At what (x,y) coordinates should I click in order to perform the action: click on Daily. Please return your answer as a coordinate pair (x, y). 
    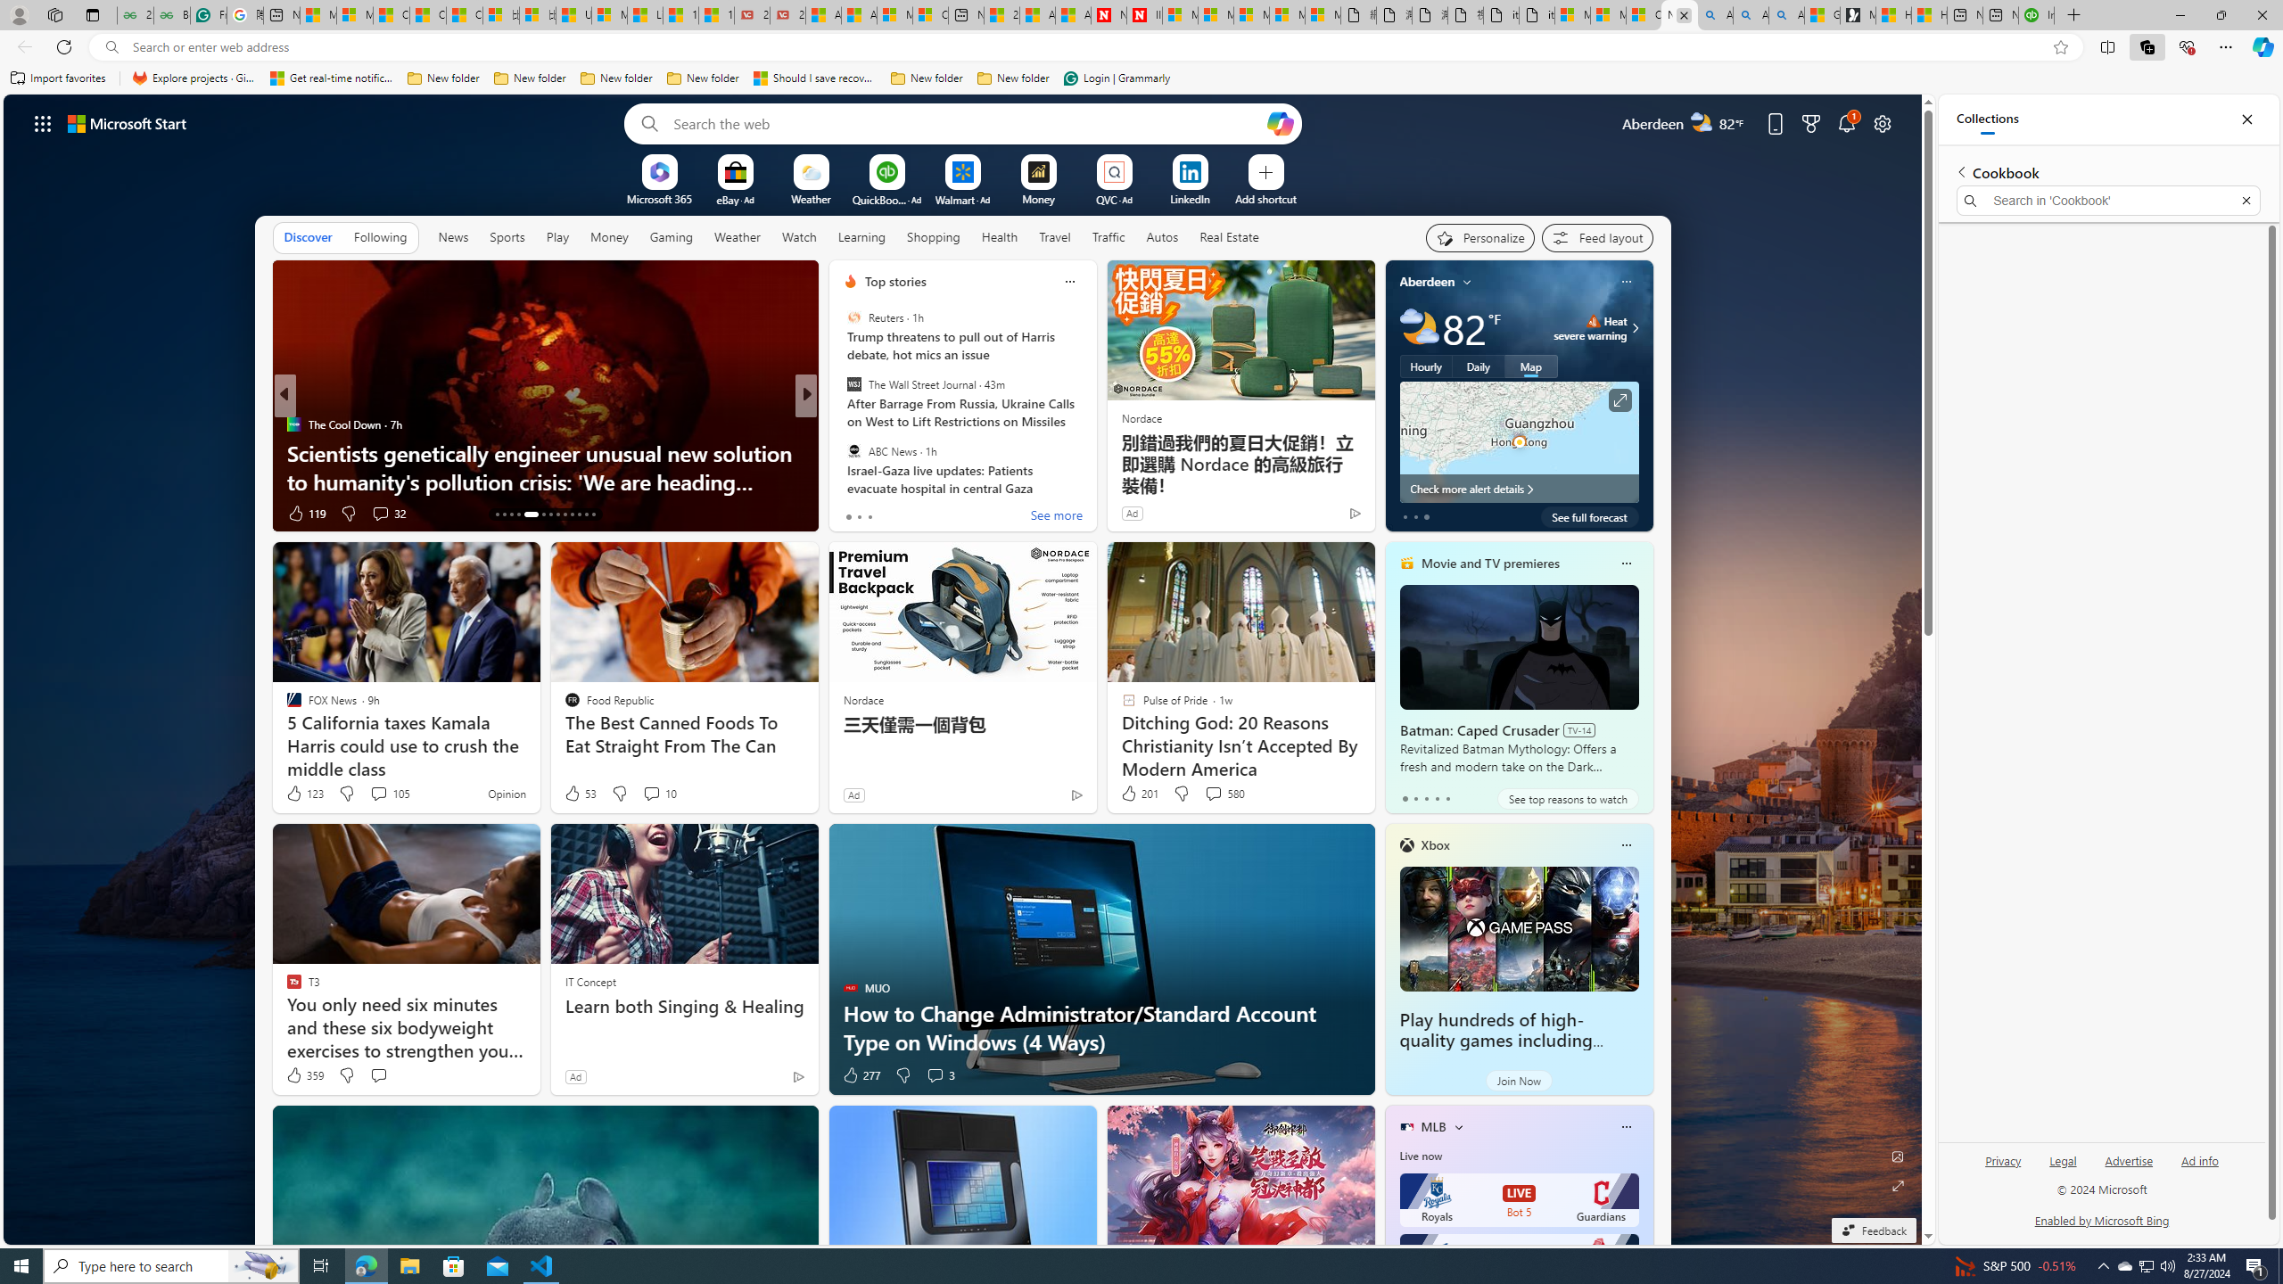
    Looking at the image, I should click on (1479, 366).